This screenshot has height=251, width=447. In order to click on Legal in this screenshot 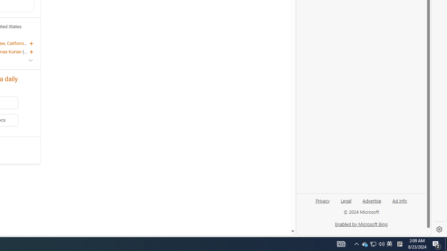, I will do `click(346, 200)`.